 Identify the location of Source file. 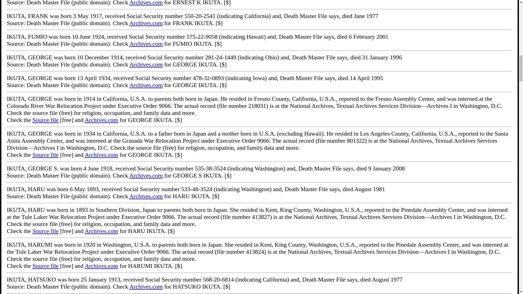
(45, 155).